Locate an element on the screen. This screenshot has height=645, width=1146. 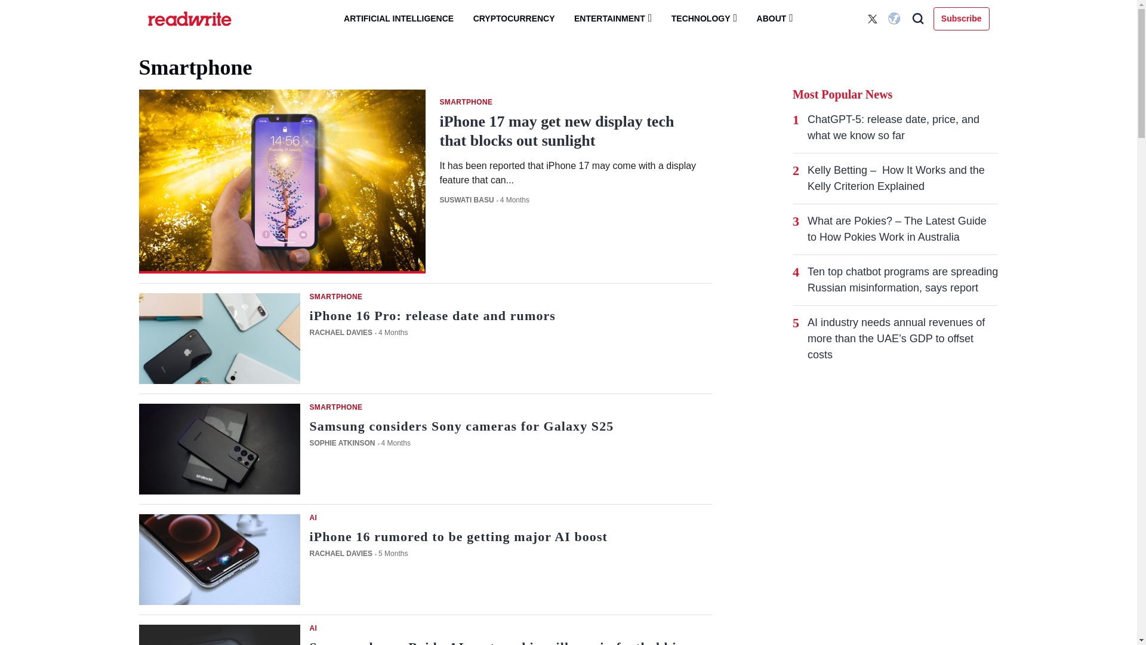
ABOUT is located at coordinates (775, 18).